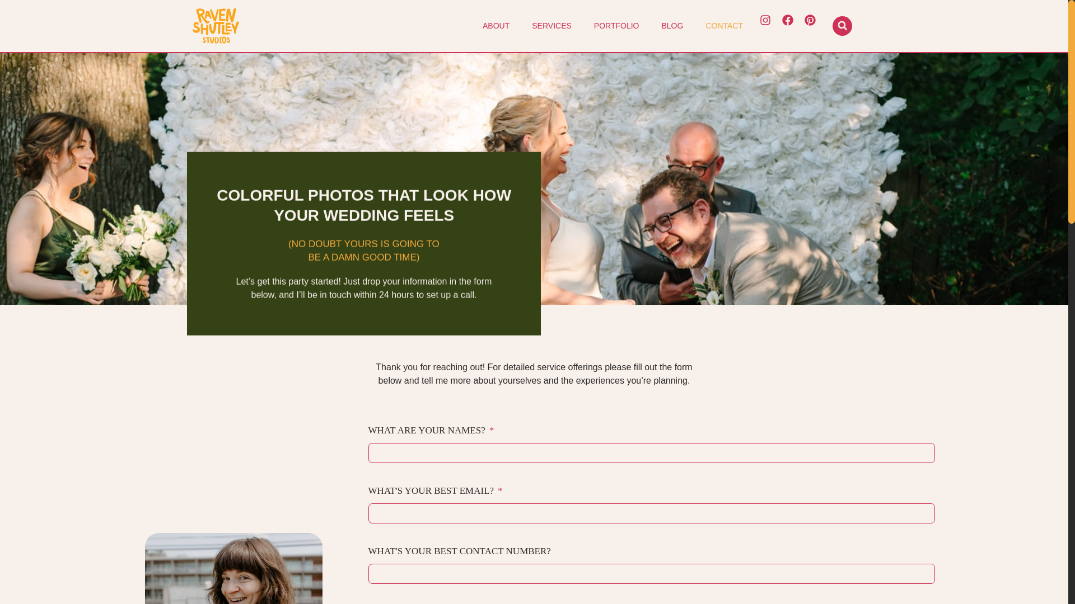 Image resolution: width=1075 pixels, height=604 pixels. Describe the element at coordinates (725, 26) in the screenshot. I see `CONTACT` at that location.